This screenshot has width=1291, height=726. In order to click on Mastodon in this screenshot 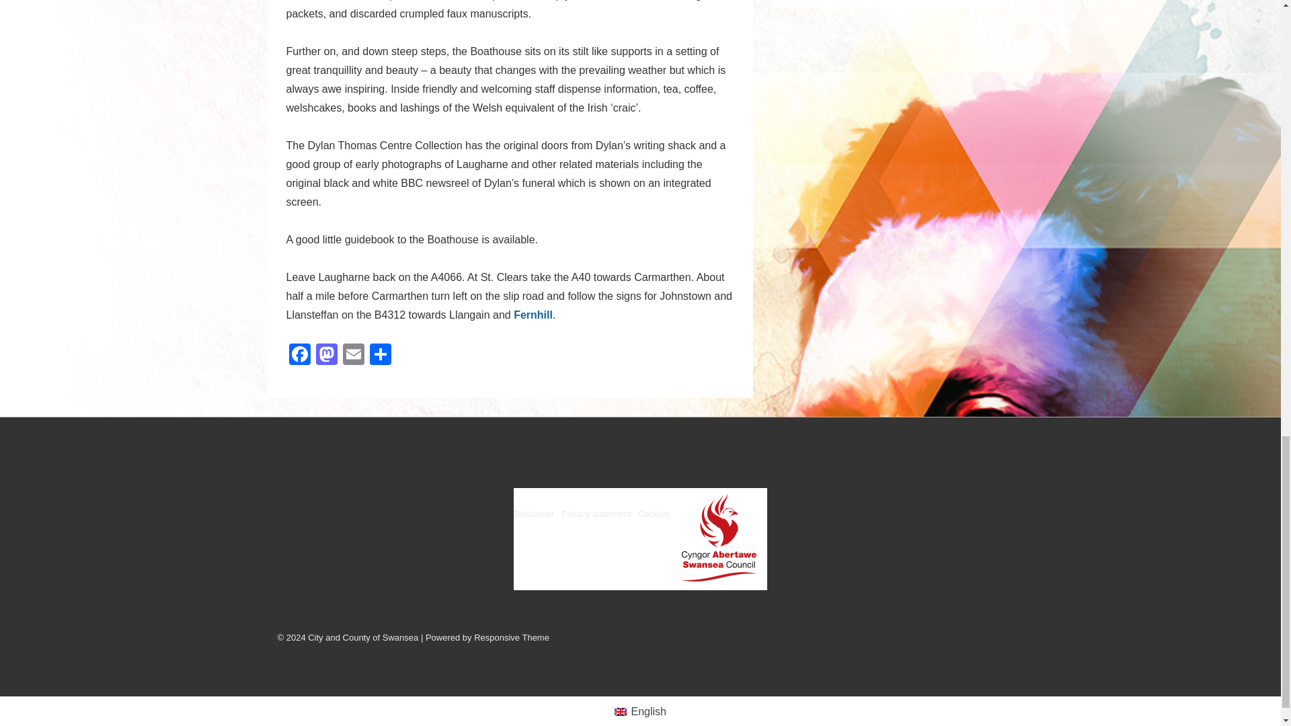, I will do `click(327, 355)`.